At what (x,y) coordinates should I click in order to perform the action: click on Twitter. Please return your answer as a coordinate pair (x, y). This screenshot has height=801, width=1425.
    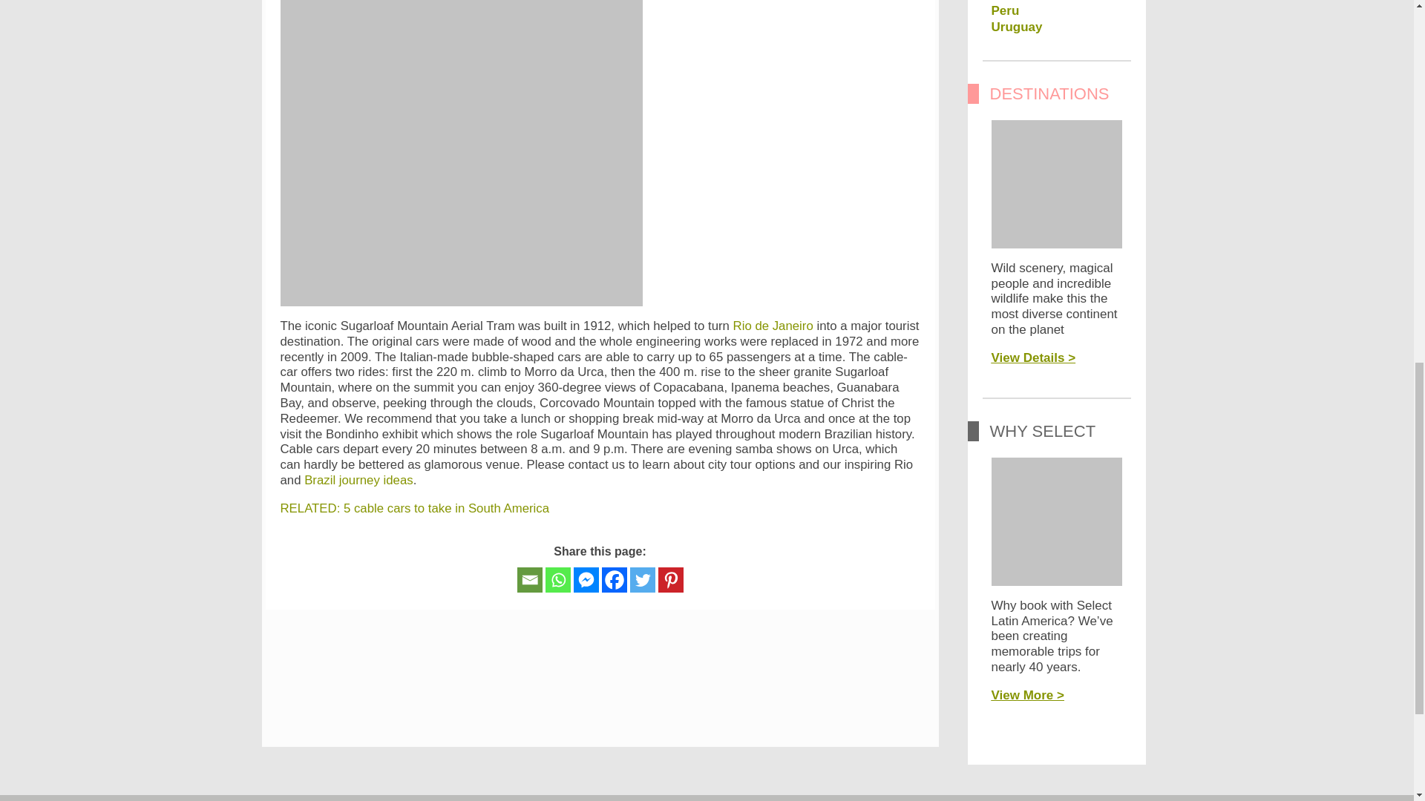
    Looking at the image, I should click on (641, 580).